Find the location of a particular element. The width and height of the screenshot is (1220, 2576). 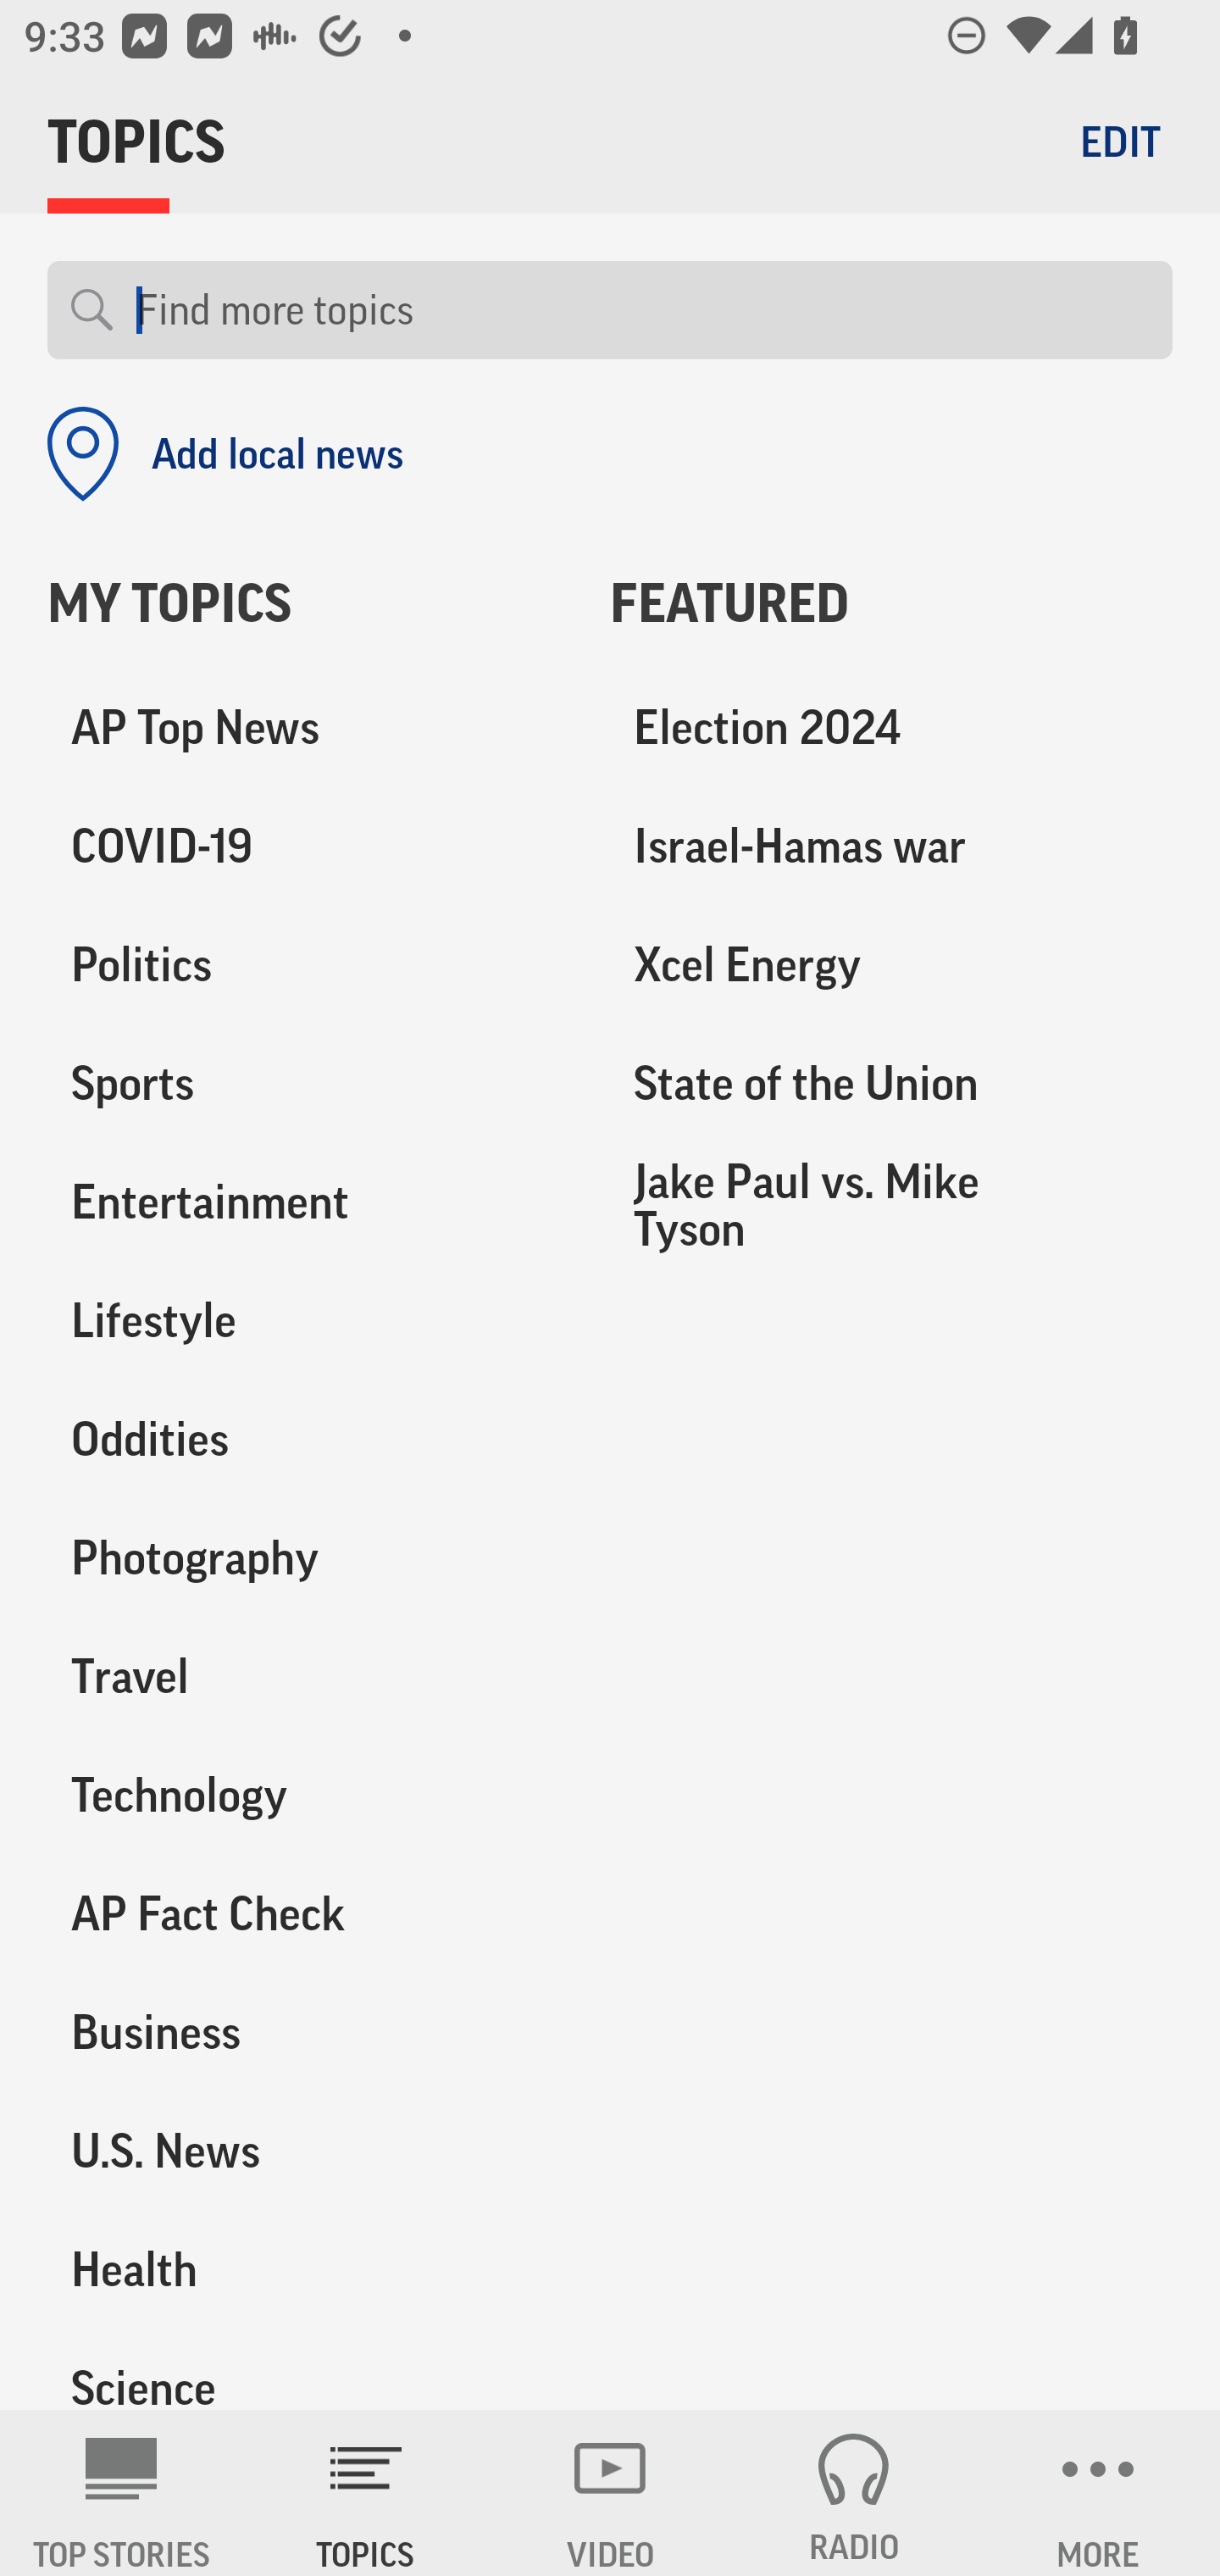

TOPICS is located at coordinates (366, 2493).